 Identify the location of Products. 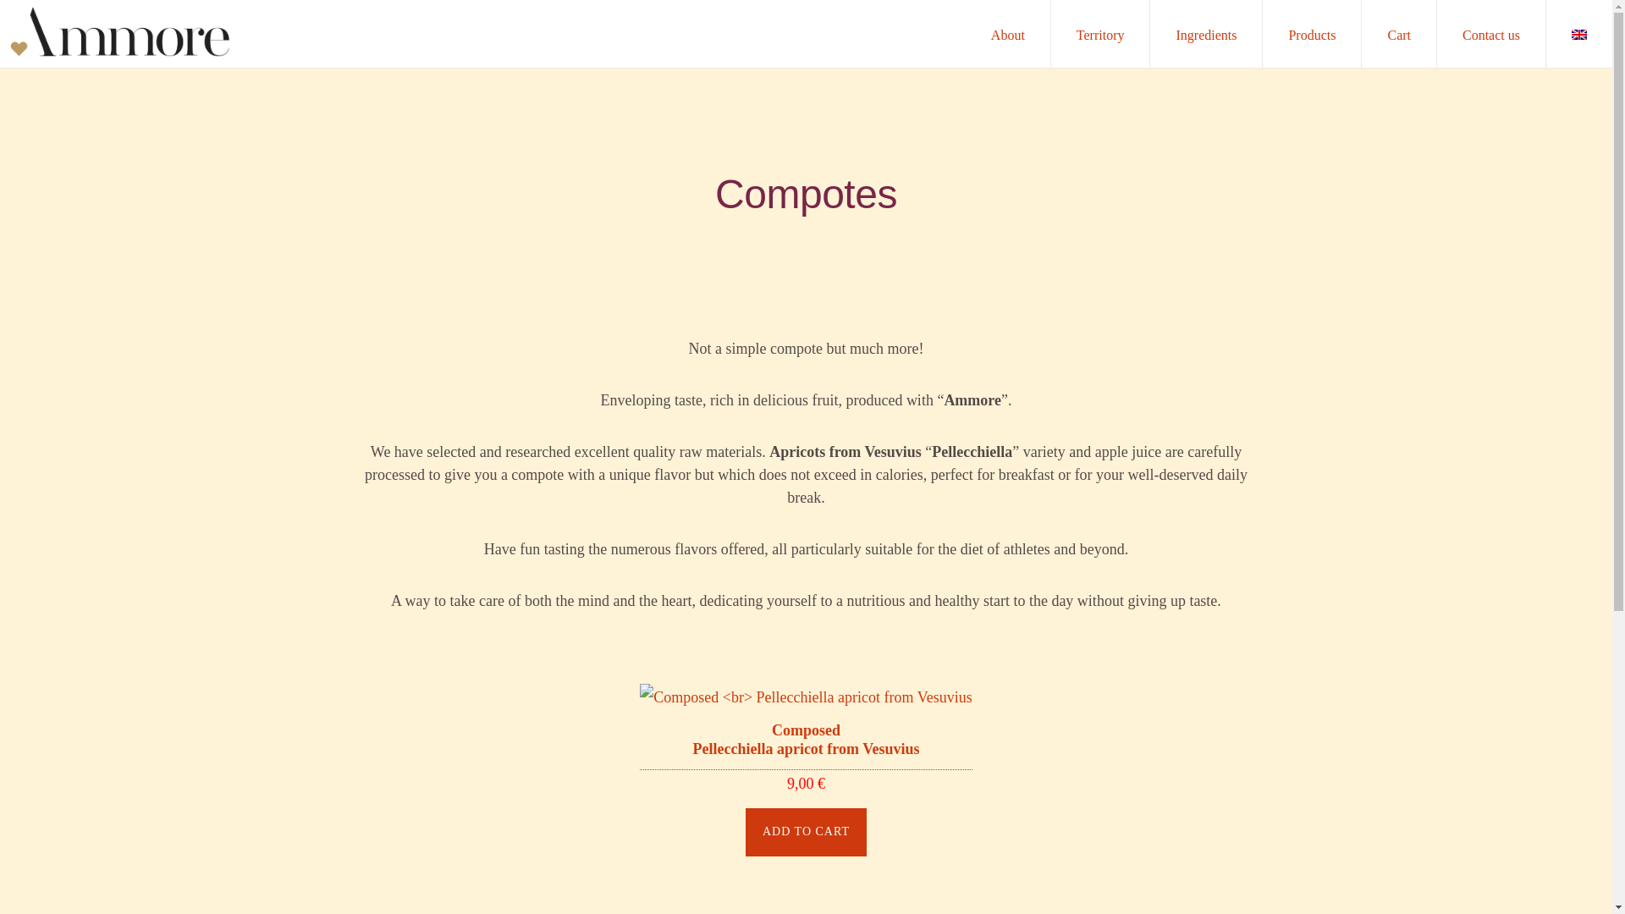
(1312, 34).